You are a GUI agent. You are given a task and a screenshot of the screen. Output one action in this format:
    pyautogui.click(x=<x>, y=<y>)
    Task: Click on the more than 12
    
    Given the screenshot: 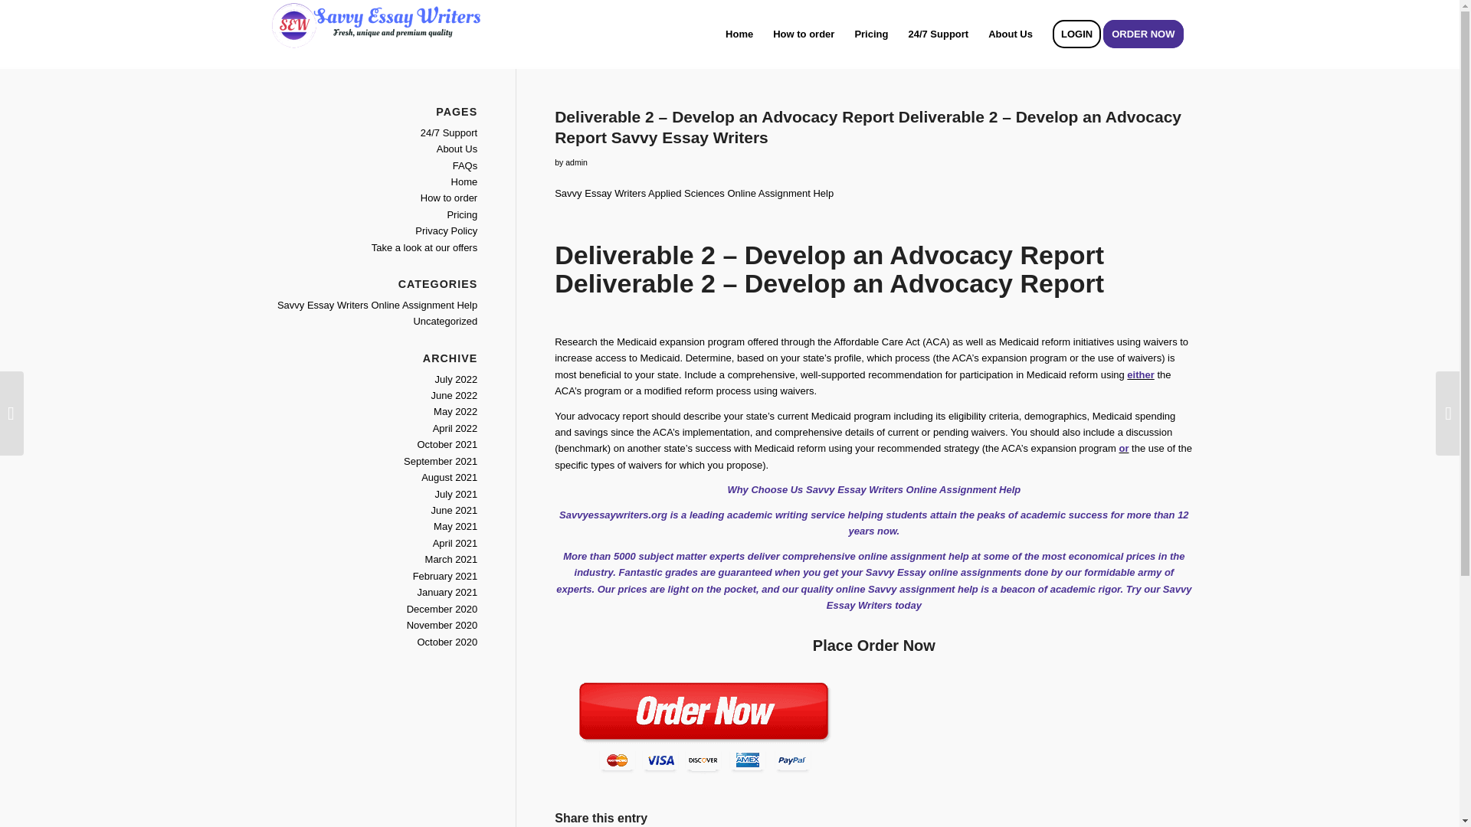 What is the action you would take?
    pyautogui.click(x=1157, y=515)
    